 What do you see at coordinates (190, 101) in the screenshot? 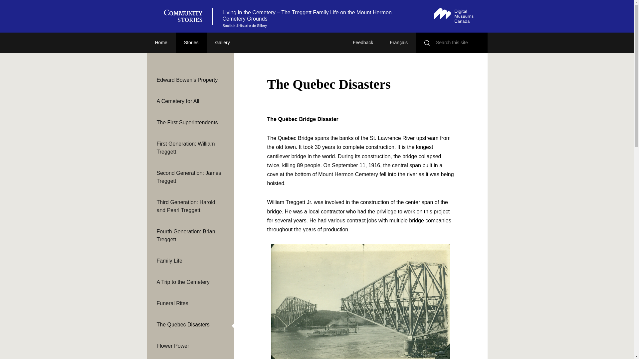
I see `A Cemetery for All` at bounding box center [190, 101].